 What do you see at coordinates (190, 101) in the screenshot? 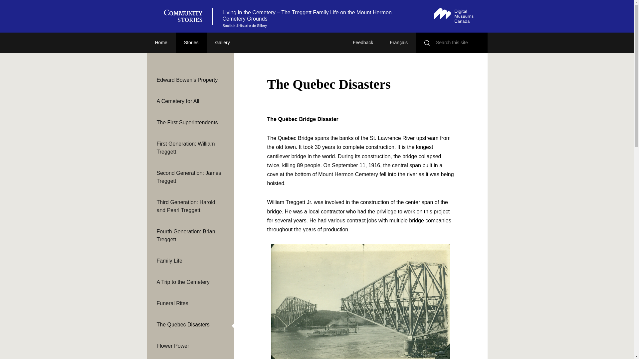
I see `A Cemetery for All` at bounding box center [190, 101].